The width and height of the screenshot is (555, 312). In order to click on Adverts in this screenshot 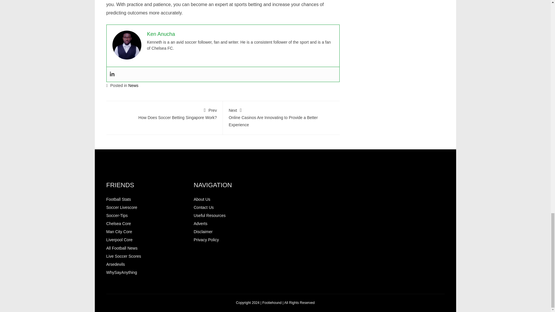, I will do `click(203, 207)`.